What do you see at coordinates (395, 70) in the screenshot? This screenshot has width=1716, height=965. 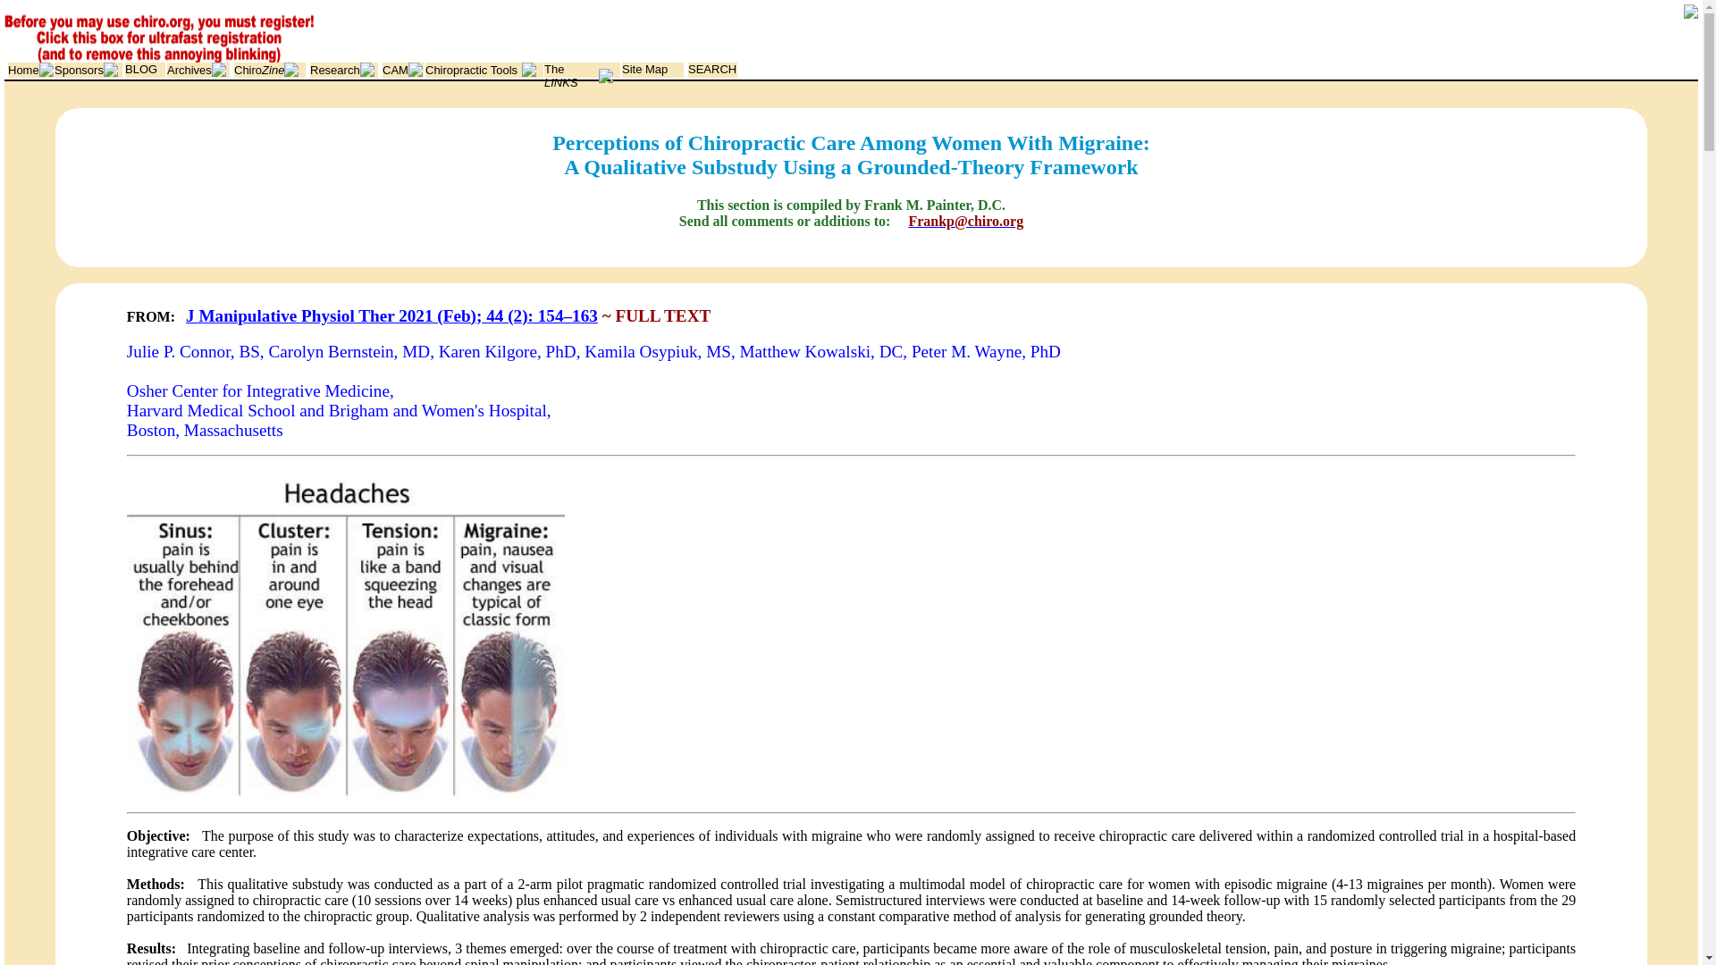 I see `CAM` at bounding box center [395, 70].